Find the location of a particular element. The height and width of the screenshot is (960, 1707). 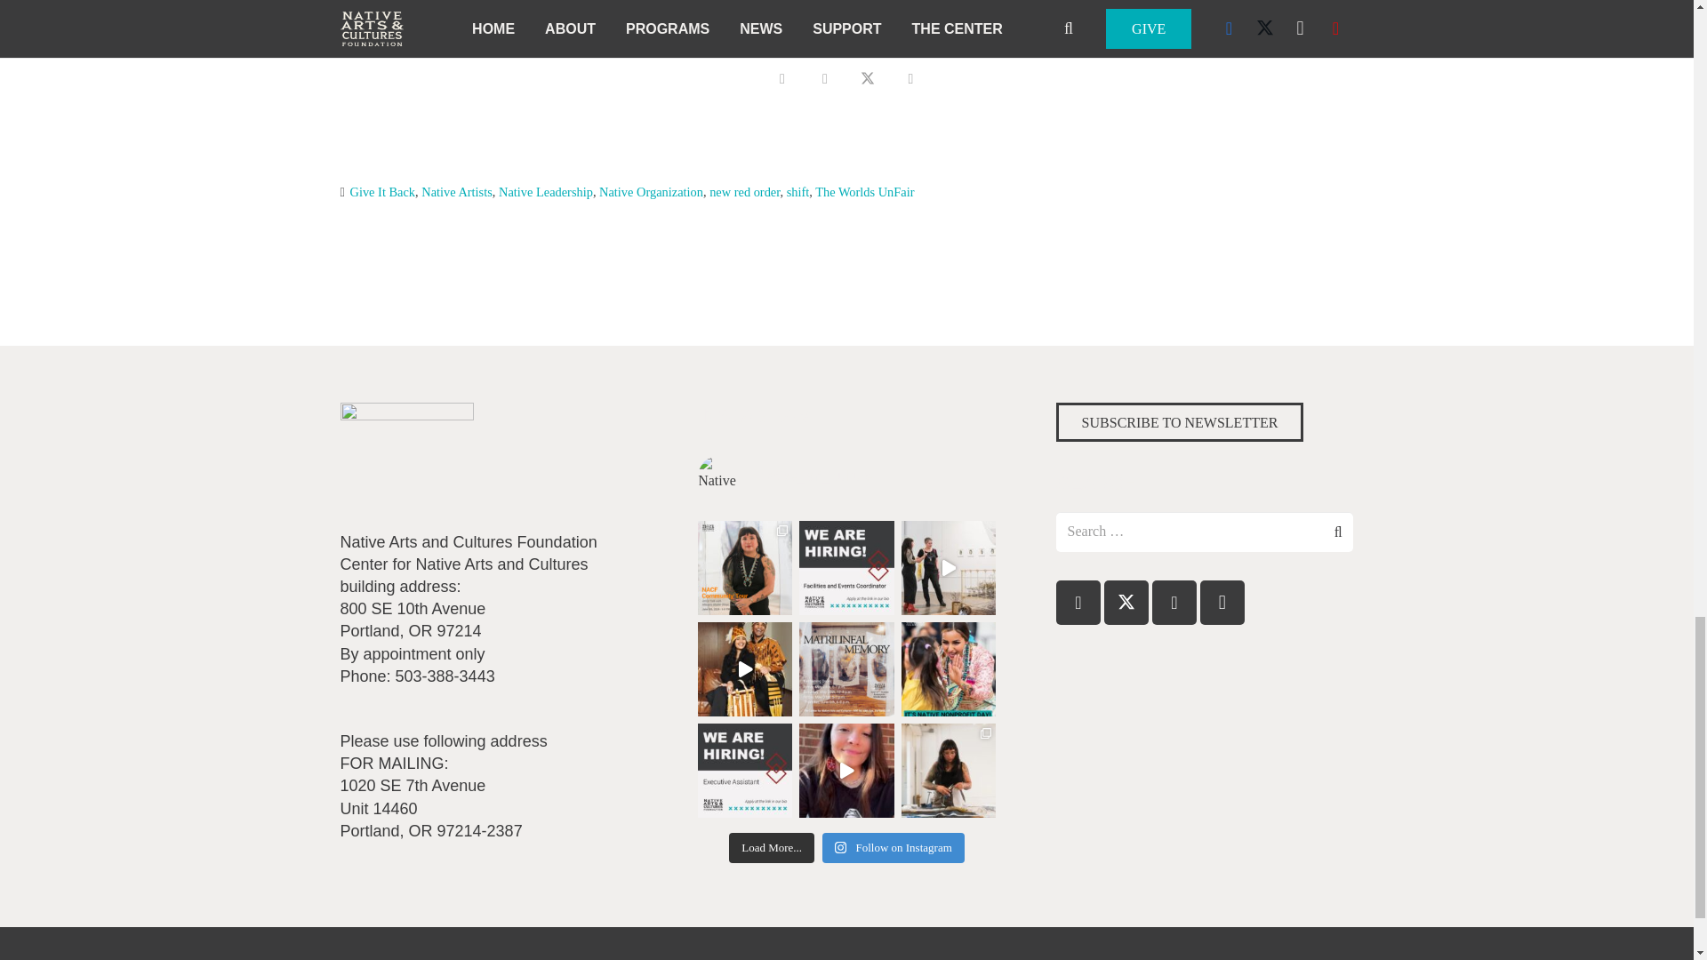

Facebook is located at coordinates (1078, 603).